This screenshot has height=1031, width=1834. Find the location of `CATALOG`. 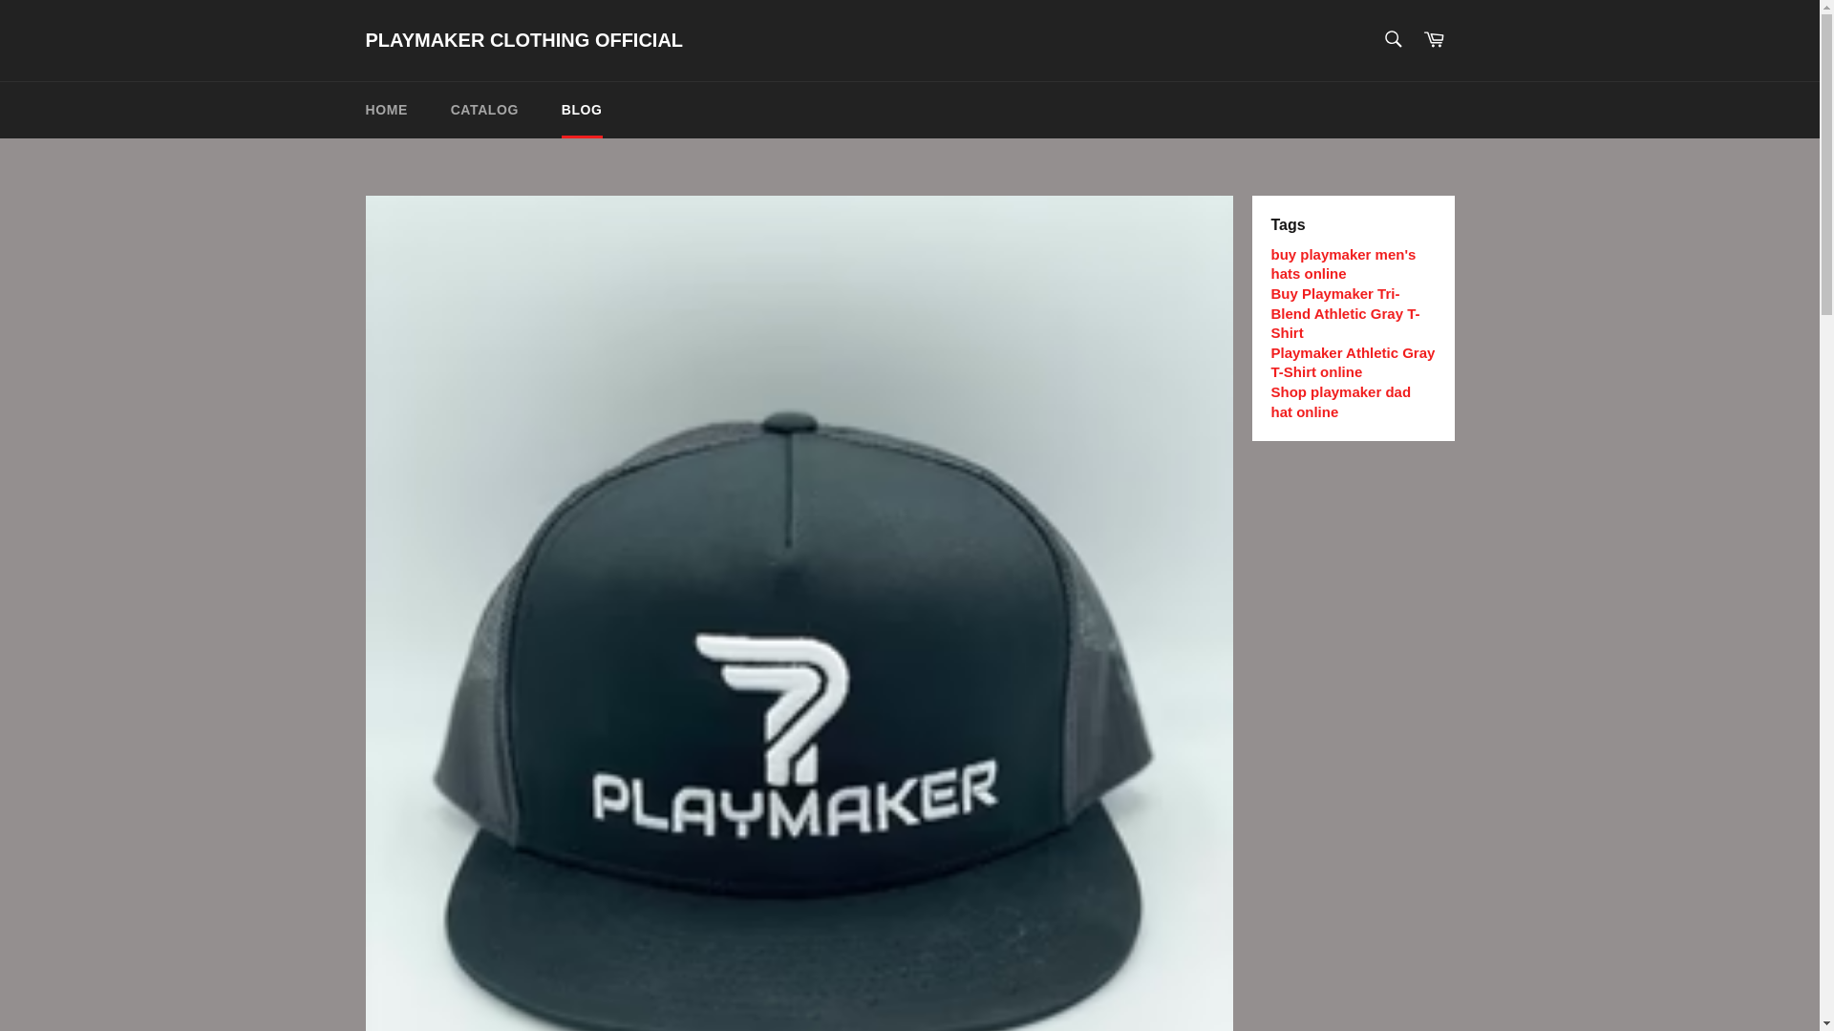

CATALOG is located at coordinates (483, 110).